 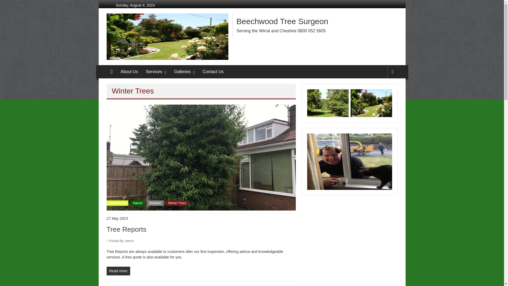 I want to click on Nature, so click(x=137, y=203).